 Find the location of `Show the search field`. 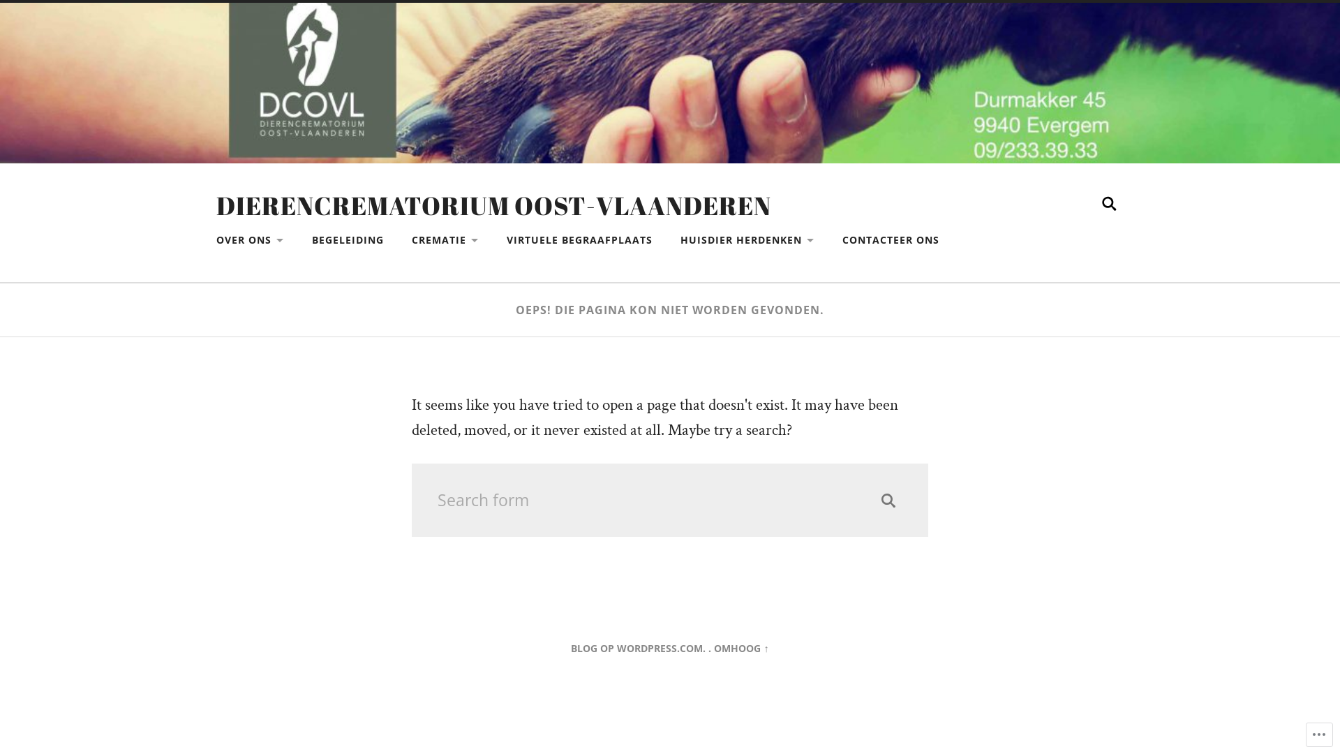

Show the search field is located at coordinates (1110, 204).